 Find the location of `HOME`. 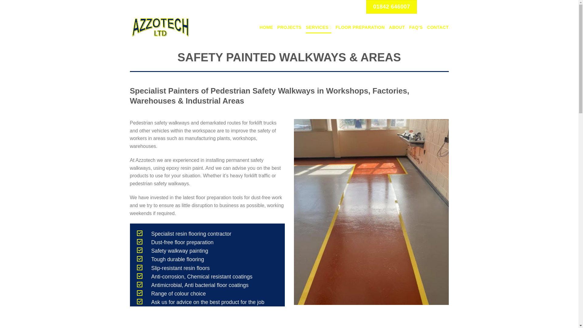

HOME is located at coordinates (266, 27).